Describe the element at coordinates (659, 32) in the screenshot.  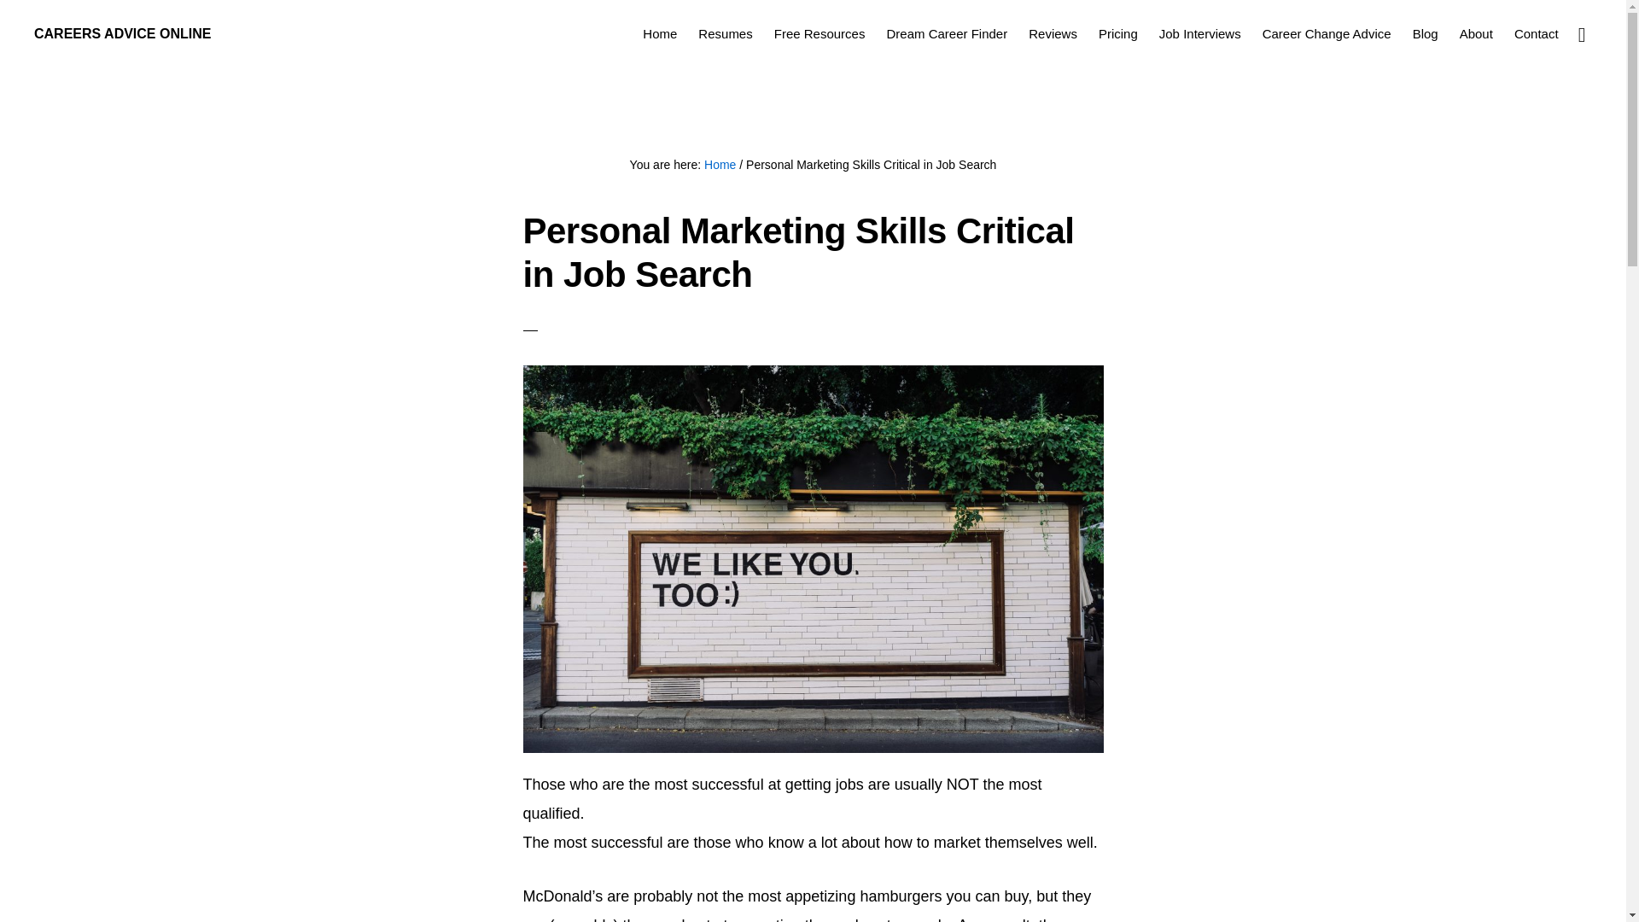
I see `Home` at that location.